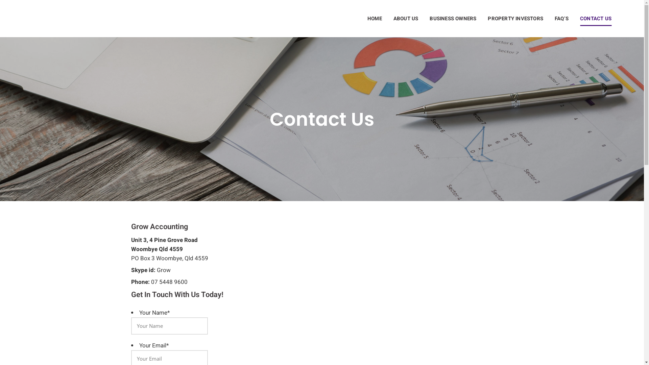  Describe the element at coordinates (453, 19) in the screenshot. I see `BUSINESS OWNERS` at that location.